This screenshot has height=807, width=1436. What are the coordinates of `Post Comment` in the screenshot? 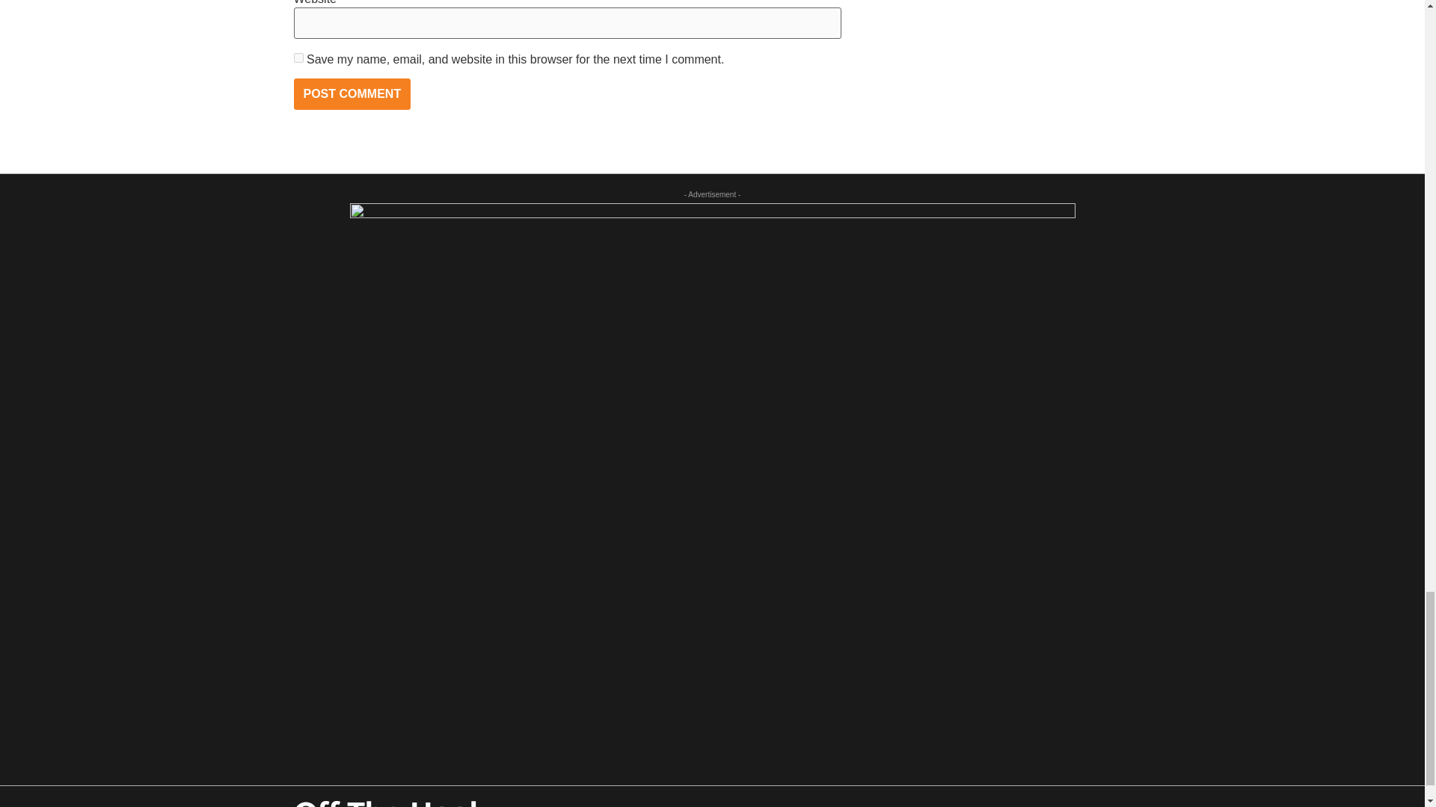 It's located at (352, 93).